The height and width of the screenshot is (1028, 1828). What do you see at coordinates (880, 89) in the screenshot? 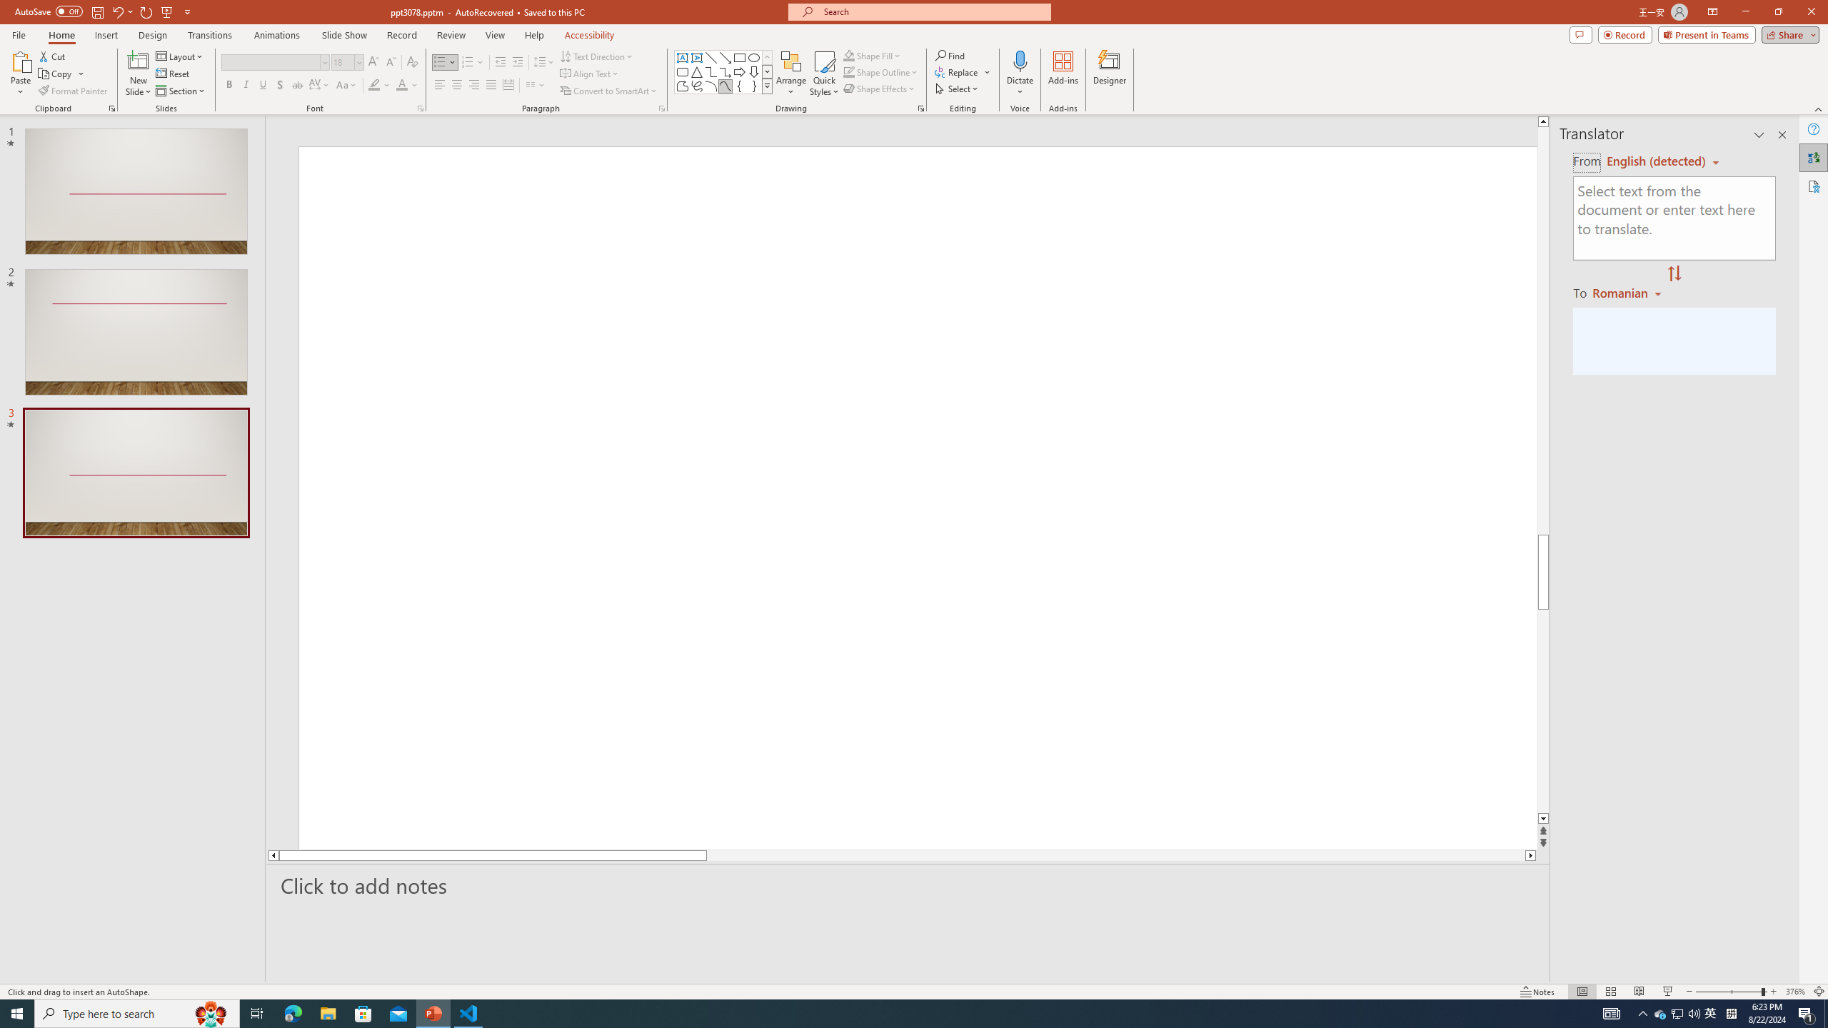
I see `Shape Effects` at bounding box center [880, 89].